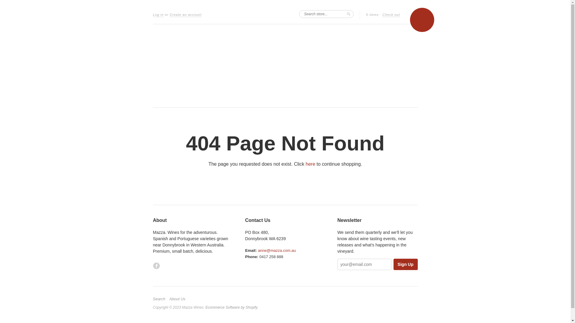 The image size is (575, 323). I want to click on Log in, so click(158, 15).